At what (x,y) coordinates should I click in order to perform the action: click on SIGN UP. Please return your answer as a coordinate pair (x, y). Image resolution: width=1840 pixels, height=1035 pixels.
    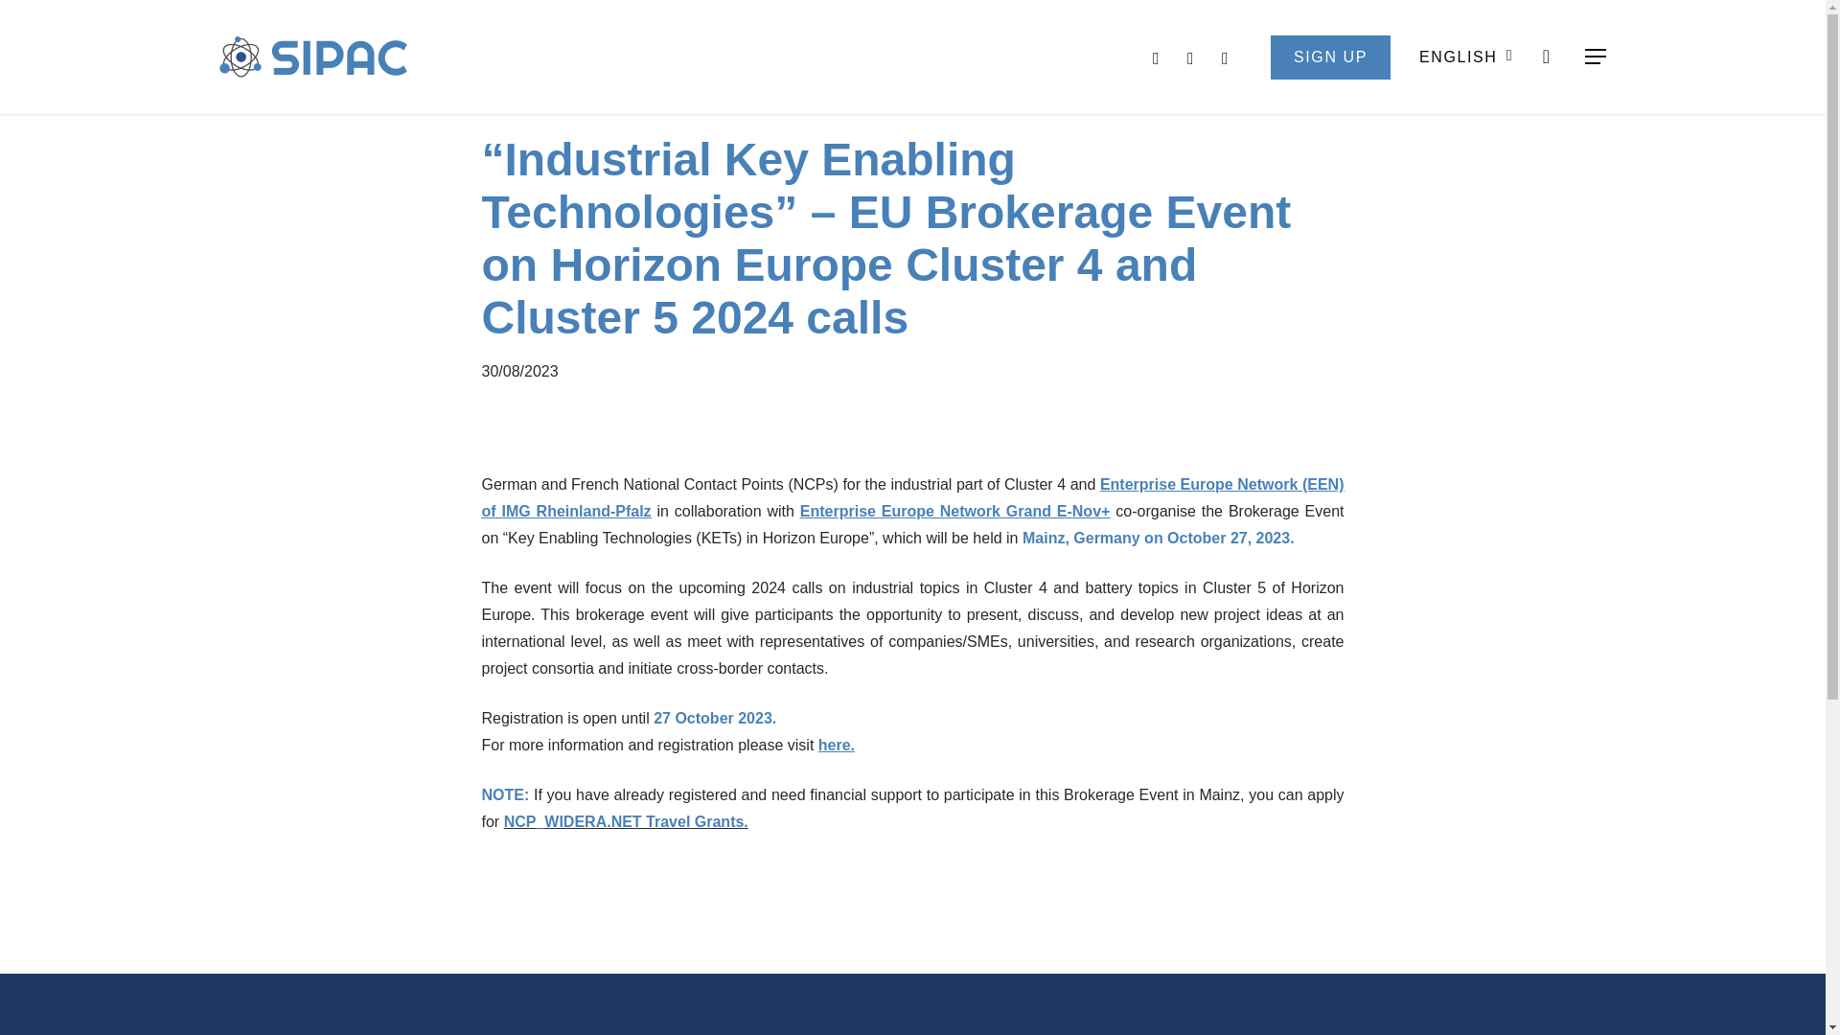
    Looking at the image, I should click on (1330, 56).